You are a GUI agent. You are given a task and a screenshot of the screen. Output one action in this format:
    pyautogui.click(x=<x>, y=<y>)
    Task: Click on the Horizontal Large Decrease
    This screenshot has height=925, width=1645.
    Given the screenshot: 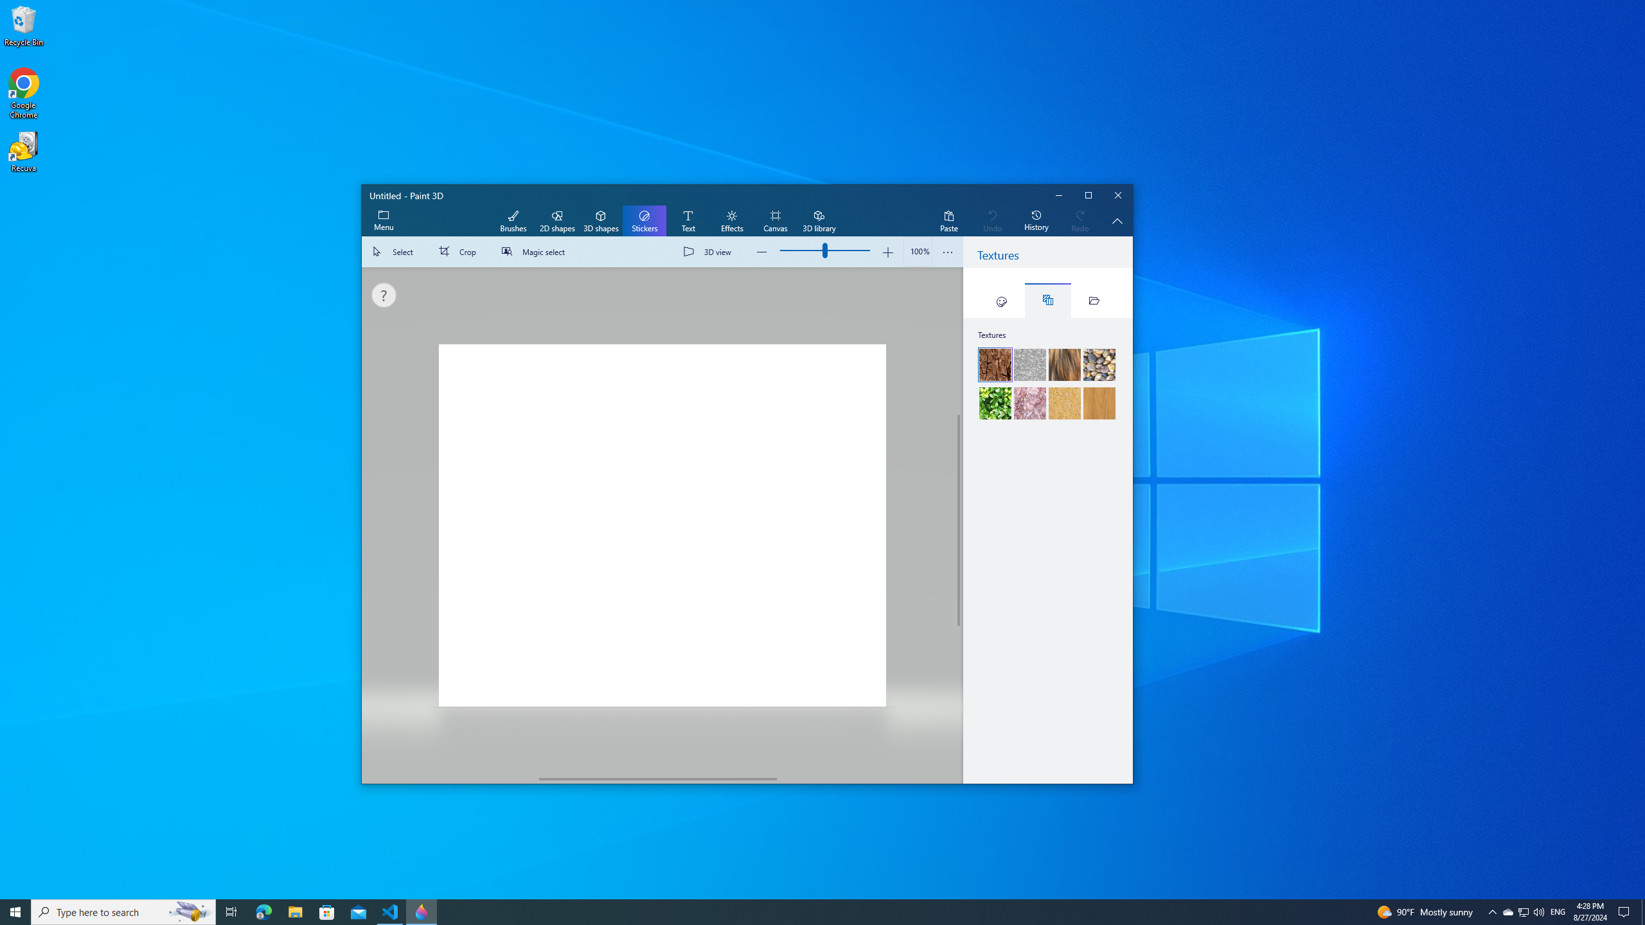 What is the action you would take?
    pyautogui.click(x=450, y=779)
    